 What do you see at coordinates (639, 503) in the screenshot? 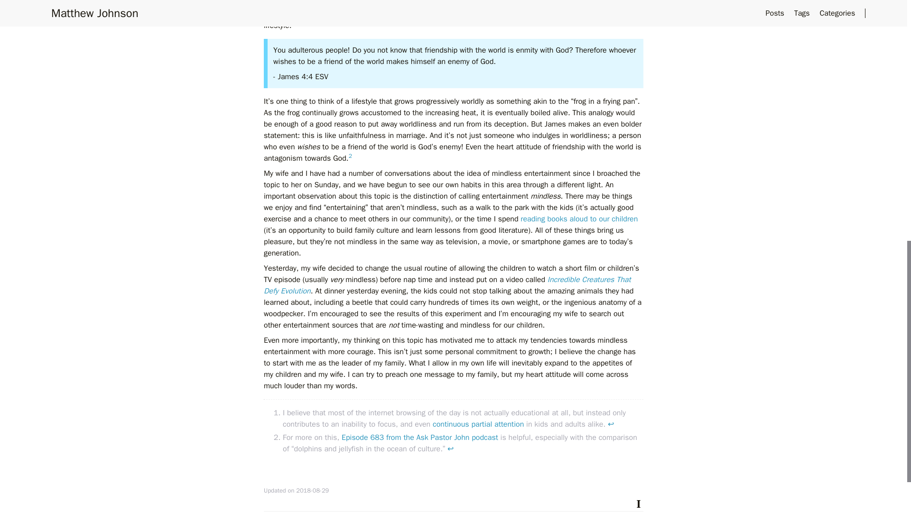
I see `Share on Instapaper` at bounding box center [639, 503].